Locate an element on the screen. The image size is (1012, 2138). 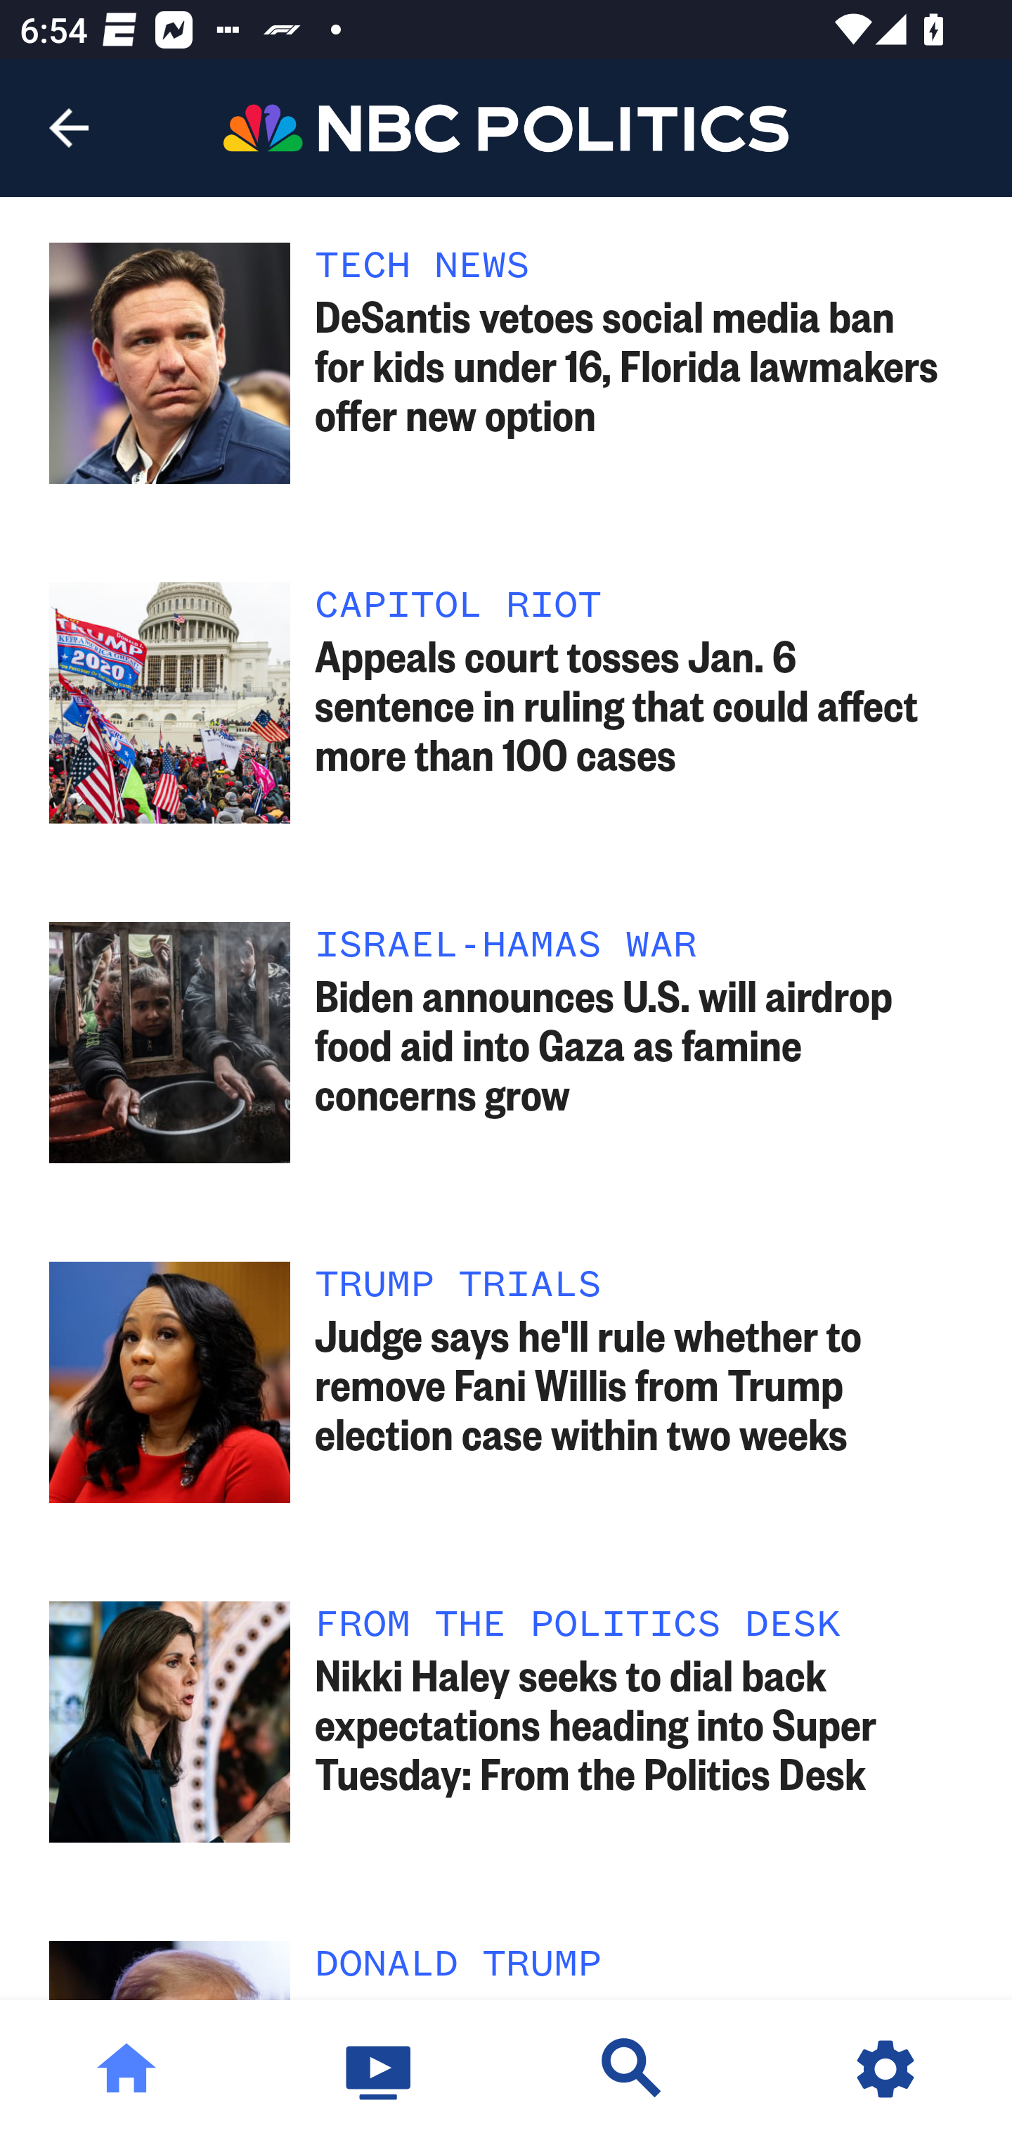
Navigate up is located at coordinates (69, 128).